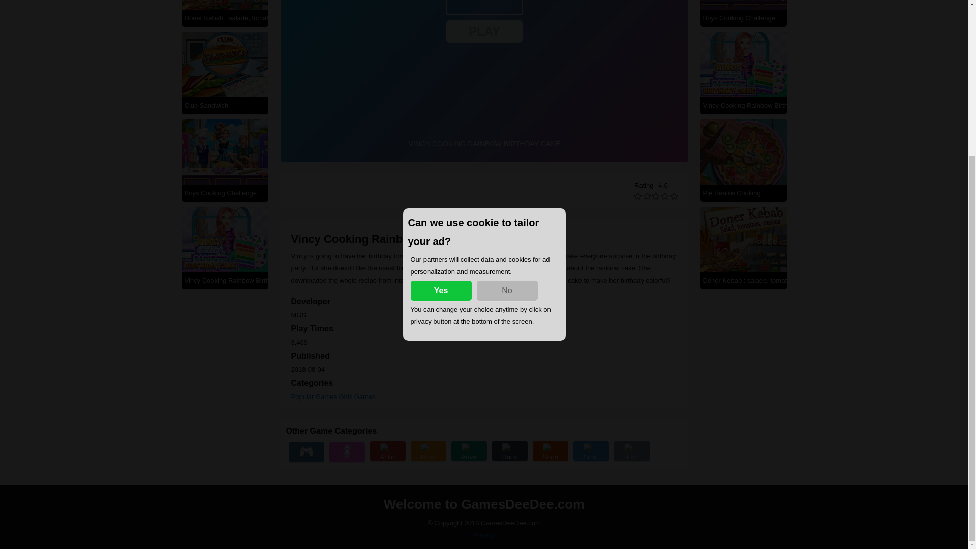 The image size is (976, 549). What do you see at coordinates (224, 105) in the screenshot?
I see `Club Sandwich` at bounding box center [224, 105].